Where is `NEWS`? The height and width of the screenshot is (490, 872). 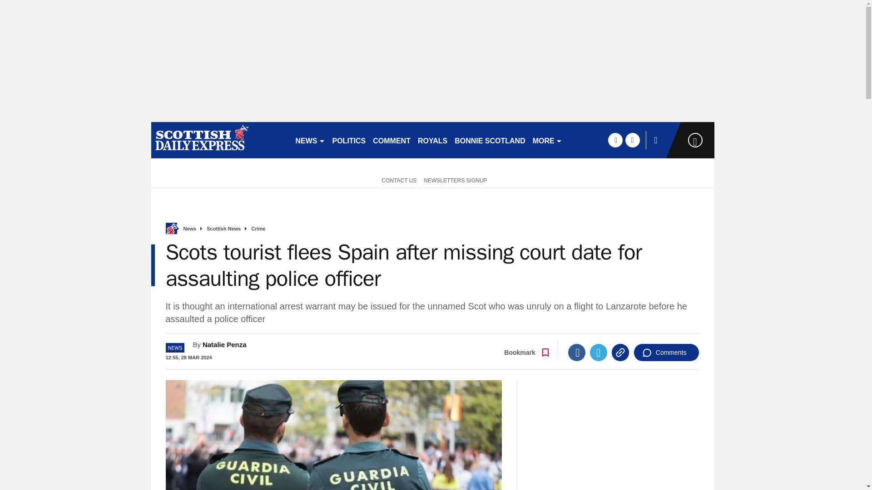
NEWS is located at coordinates (310, 140).